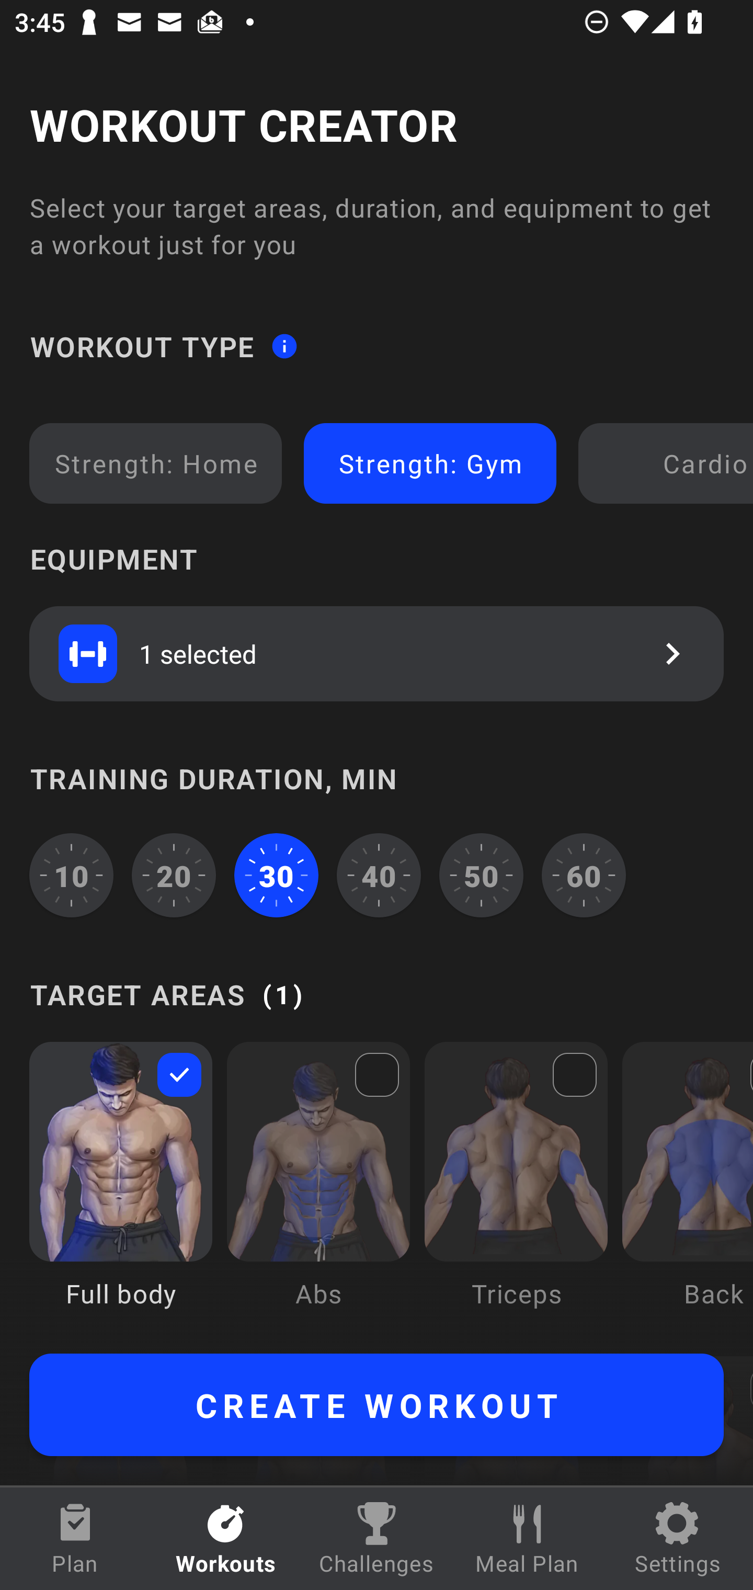 The image size is (753, 1590). What do you see at coordinates (376, 653) in the screenshot?
I see `1 selected` at bounding box center [376, 653].